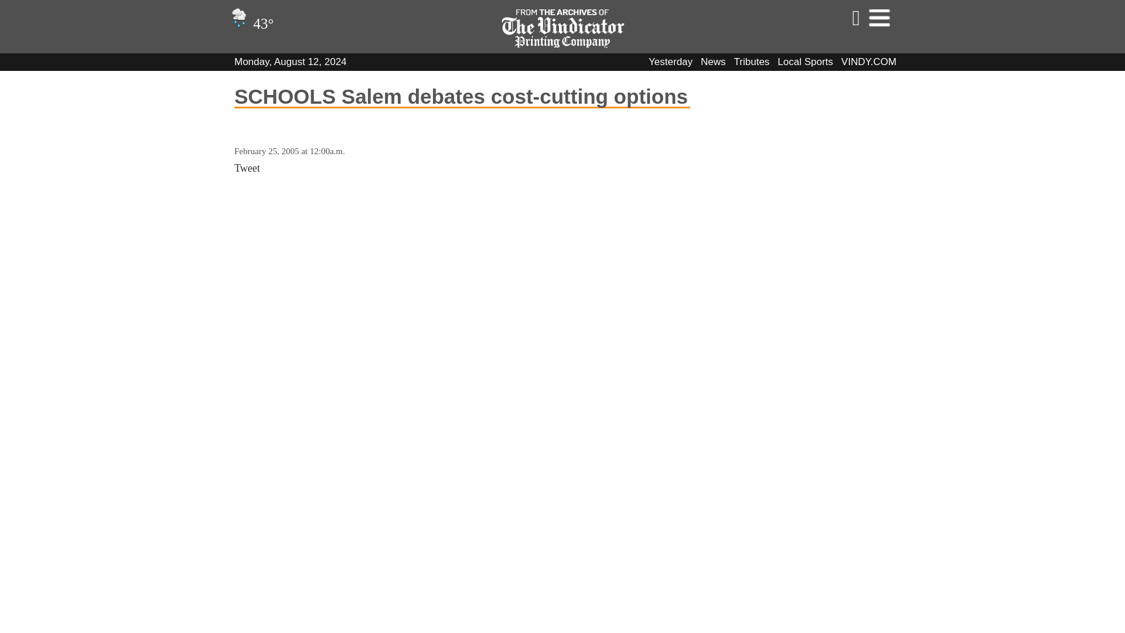 The height and width of the screenshot is (633, 1125). I want to click on VINDY.COM, so click(869, 62).